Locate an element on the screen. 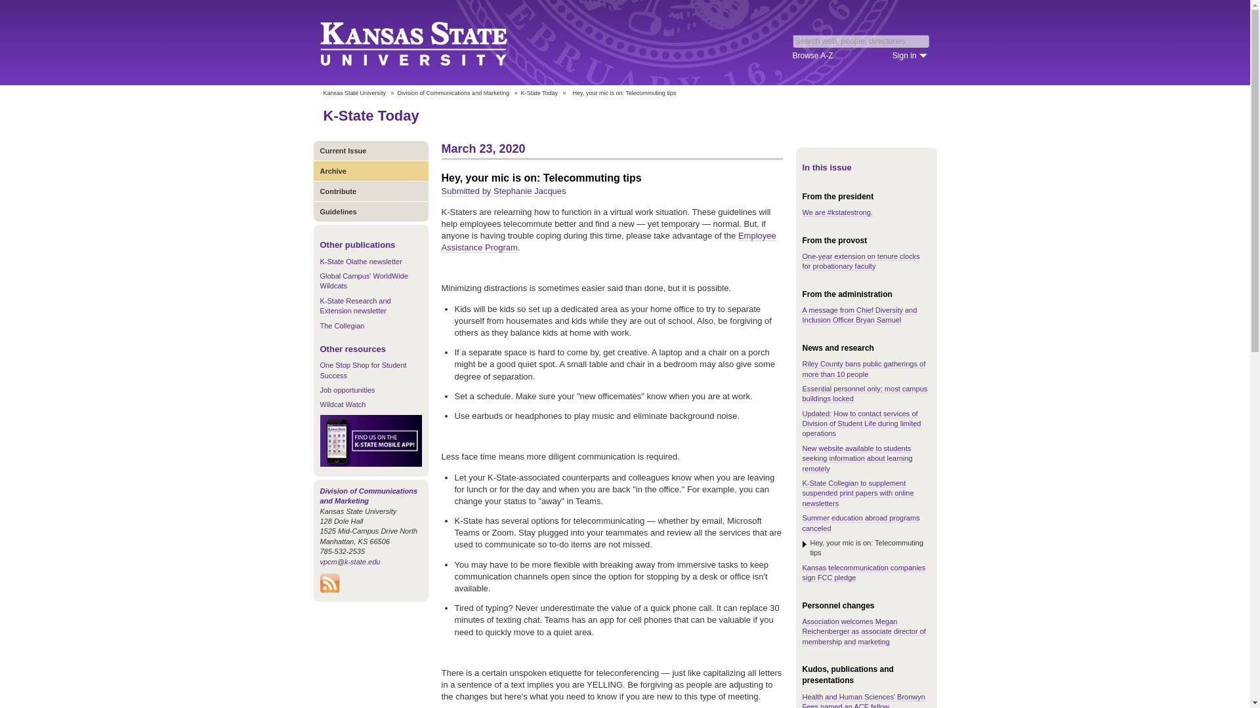 The image size is (1260, 708). Contribute is located at coordinates (371, 191).